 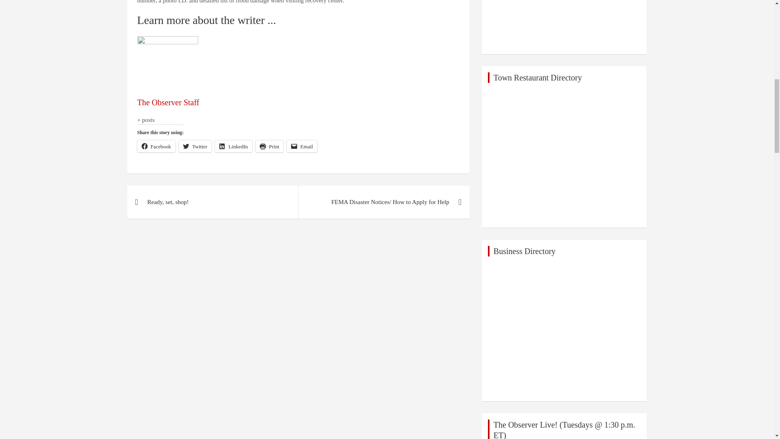 I want to click on Click to share on Twitter, so click(x=195, y=146).